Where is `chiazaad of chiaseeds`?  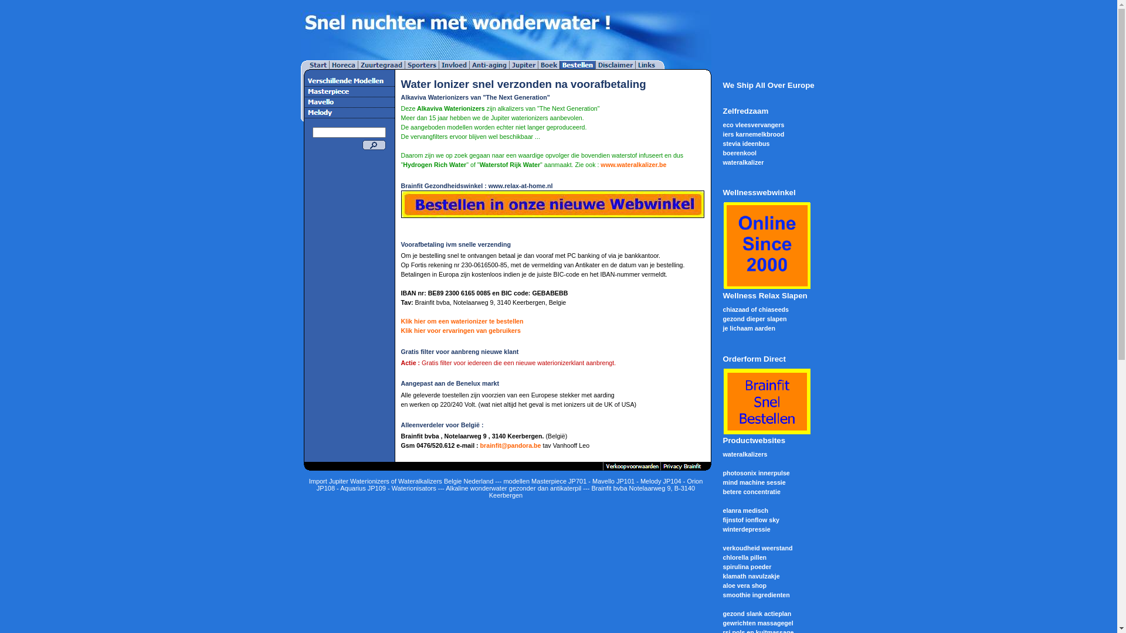 chiazaad of chiaseeds is located at coordinates (755, 309).